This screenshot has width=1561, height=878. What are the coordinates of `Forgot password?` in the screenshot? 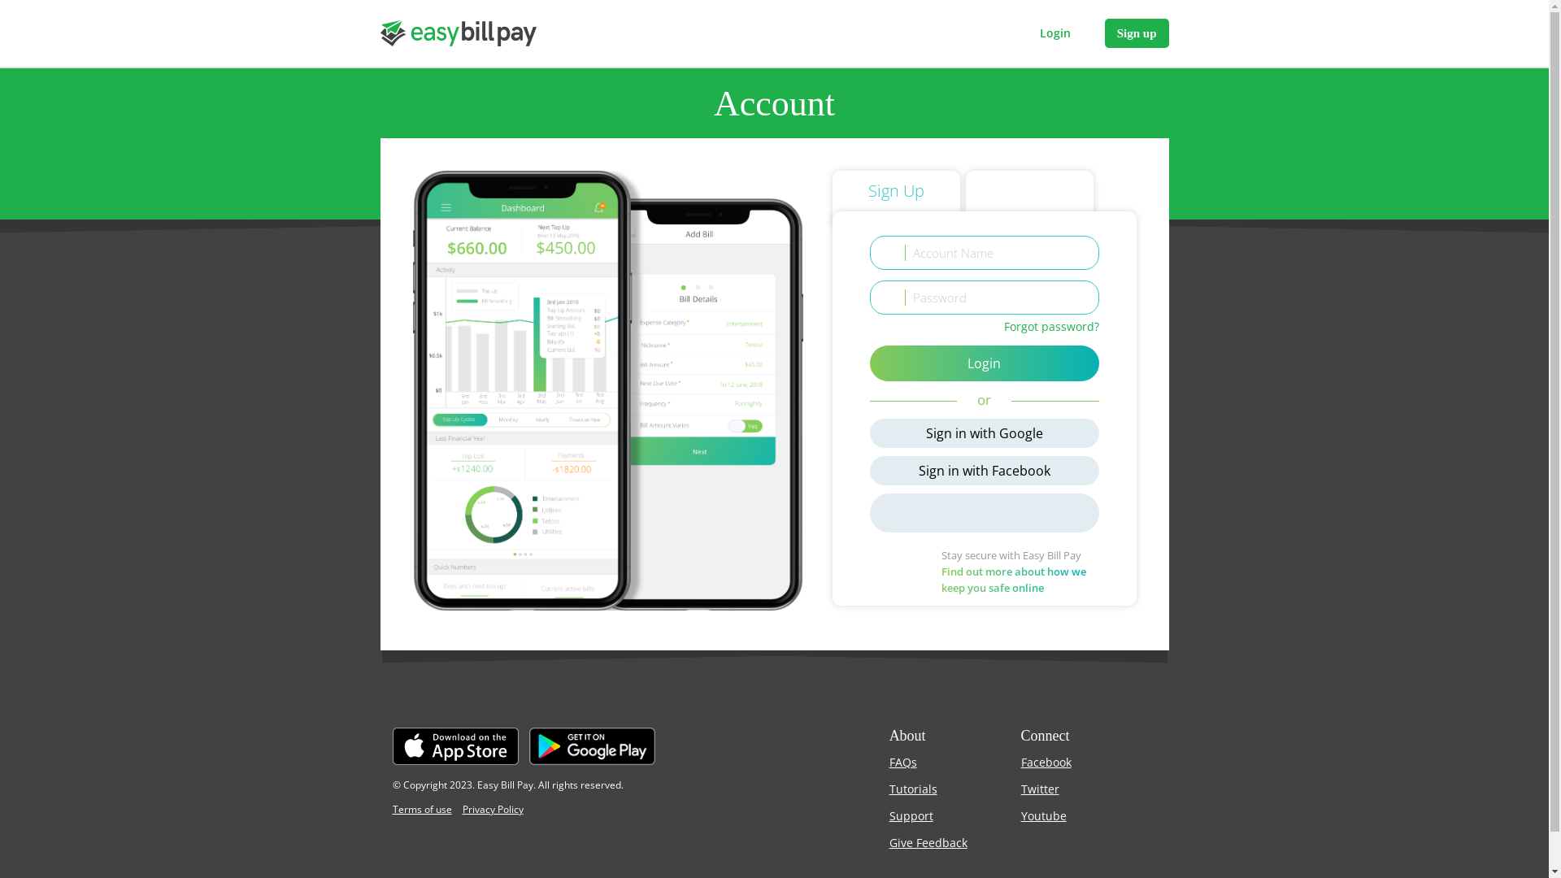 It's located at (1052, 327).